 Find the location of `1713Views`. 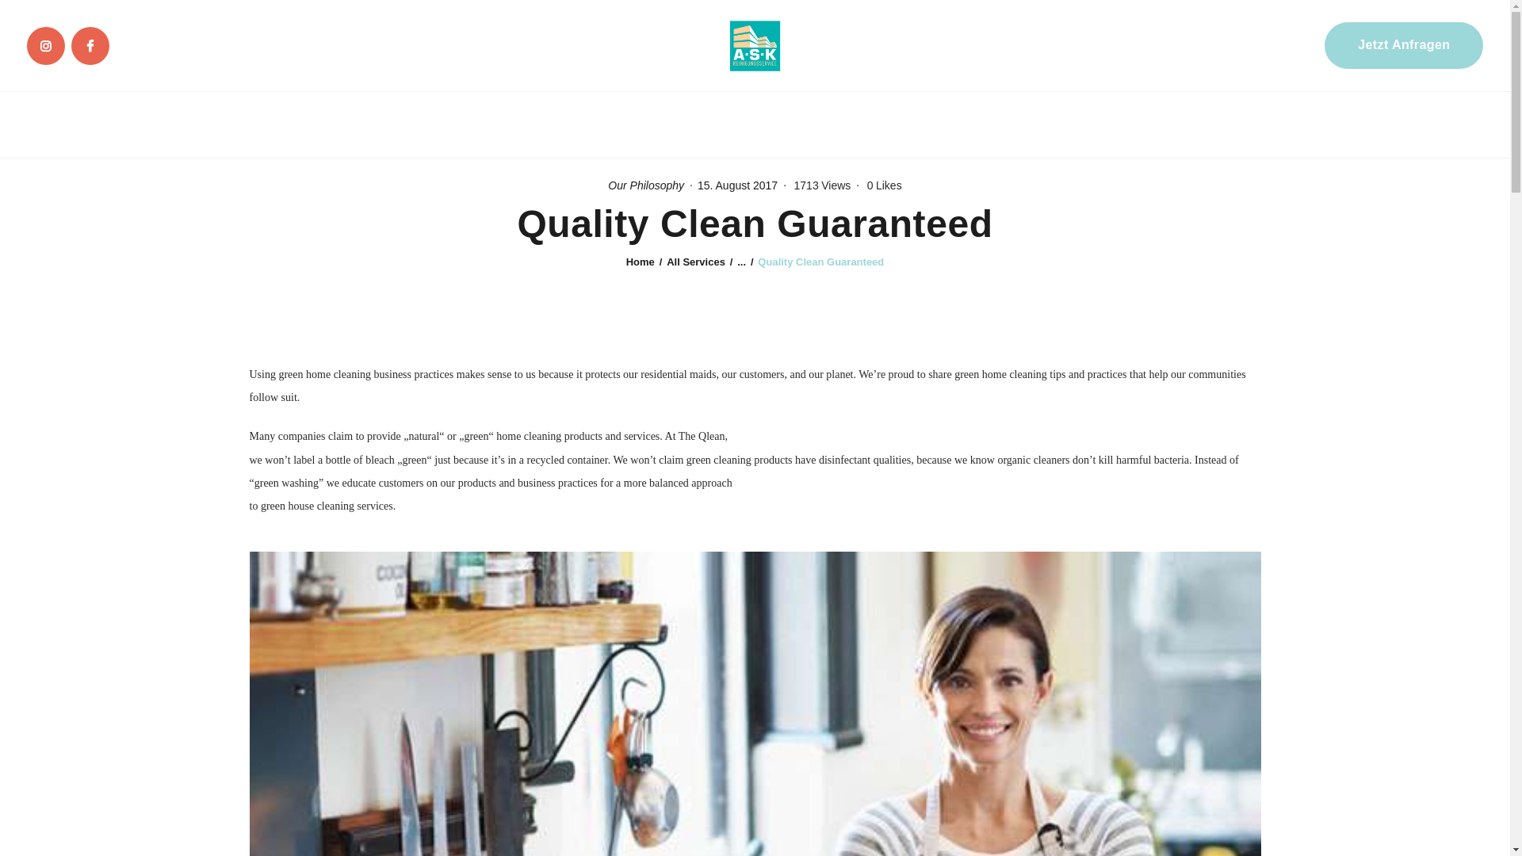

1713Views is located at coordinates (826, 185).